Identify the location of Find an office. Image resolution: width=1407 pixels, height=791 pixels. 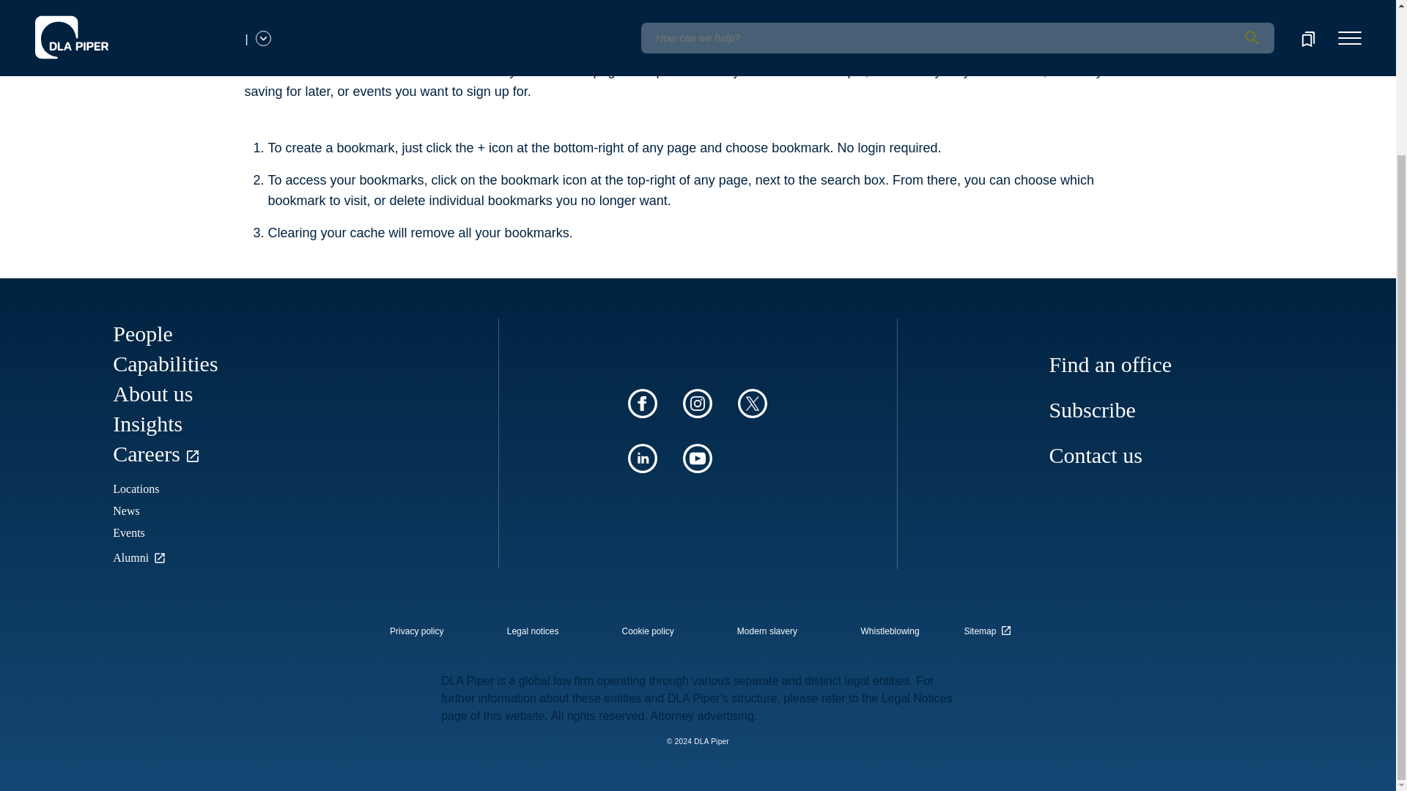
(1109, 364).